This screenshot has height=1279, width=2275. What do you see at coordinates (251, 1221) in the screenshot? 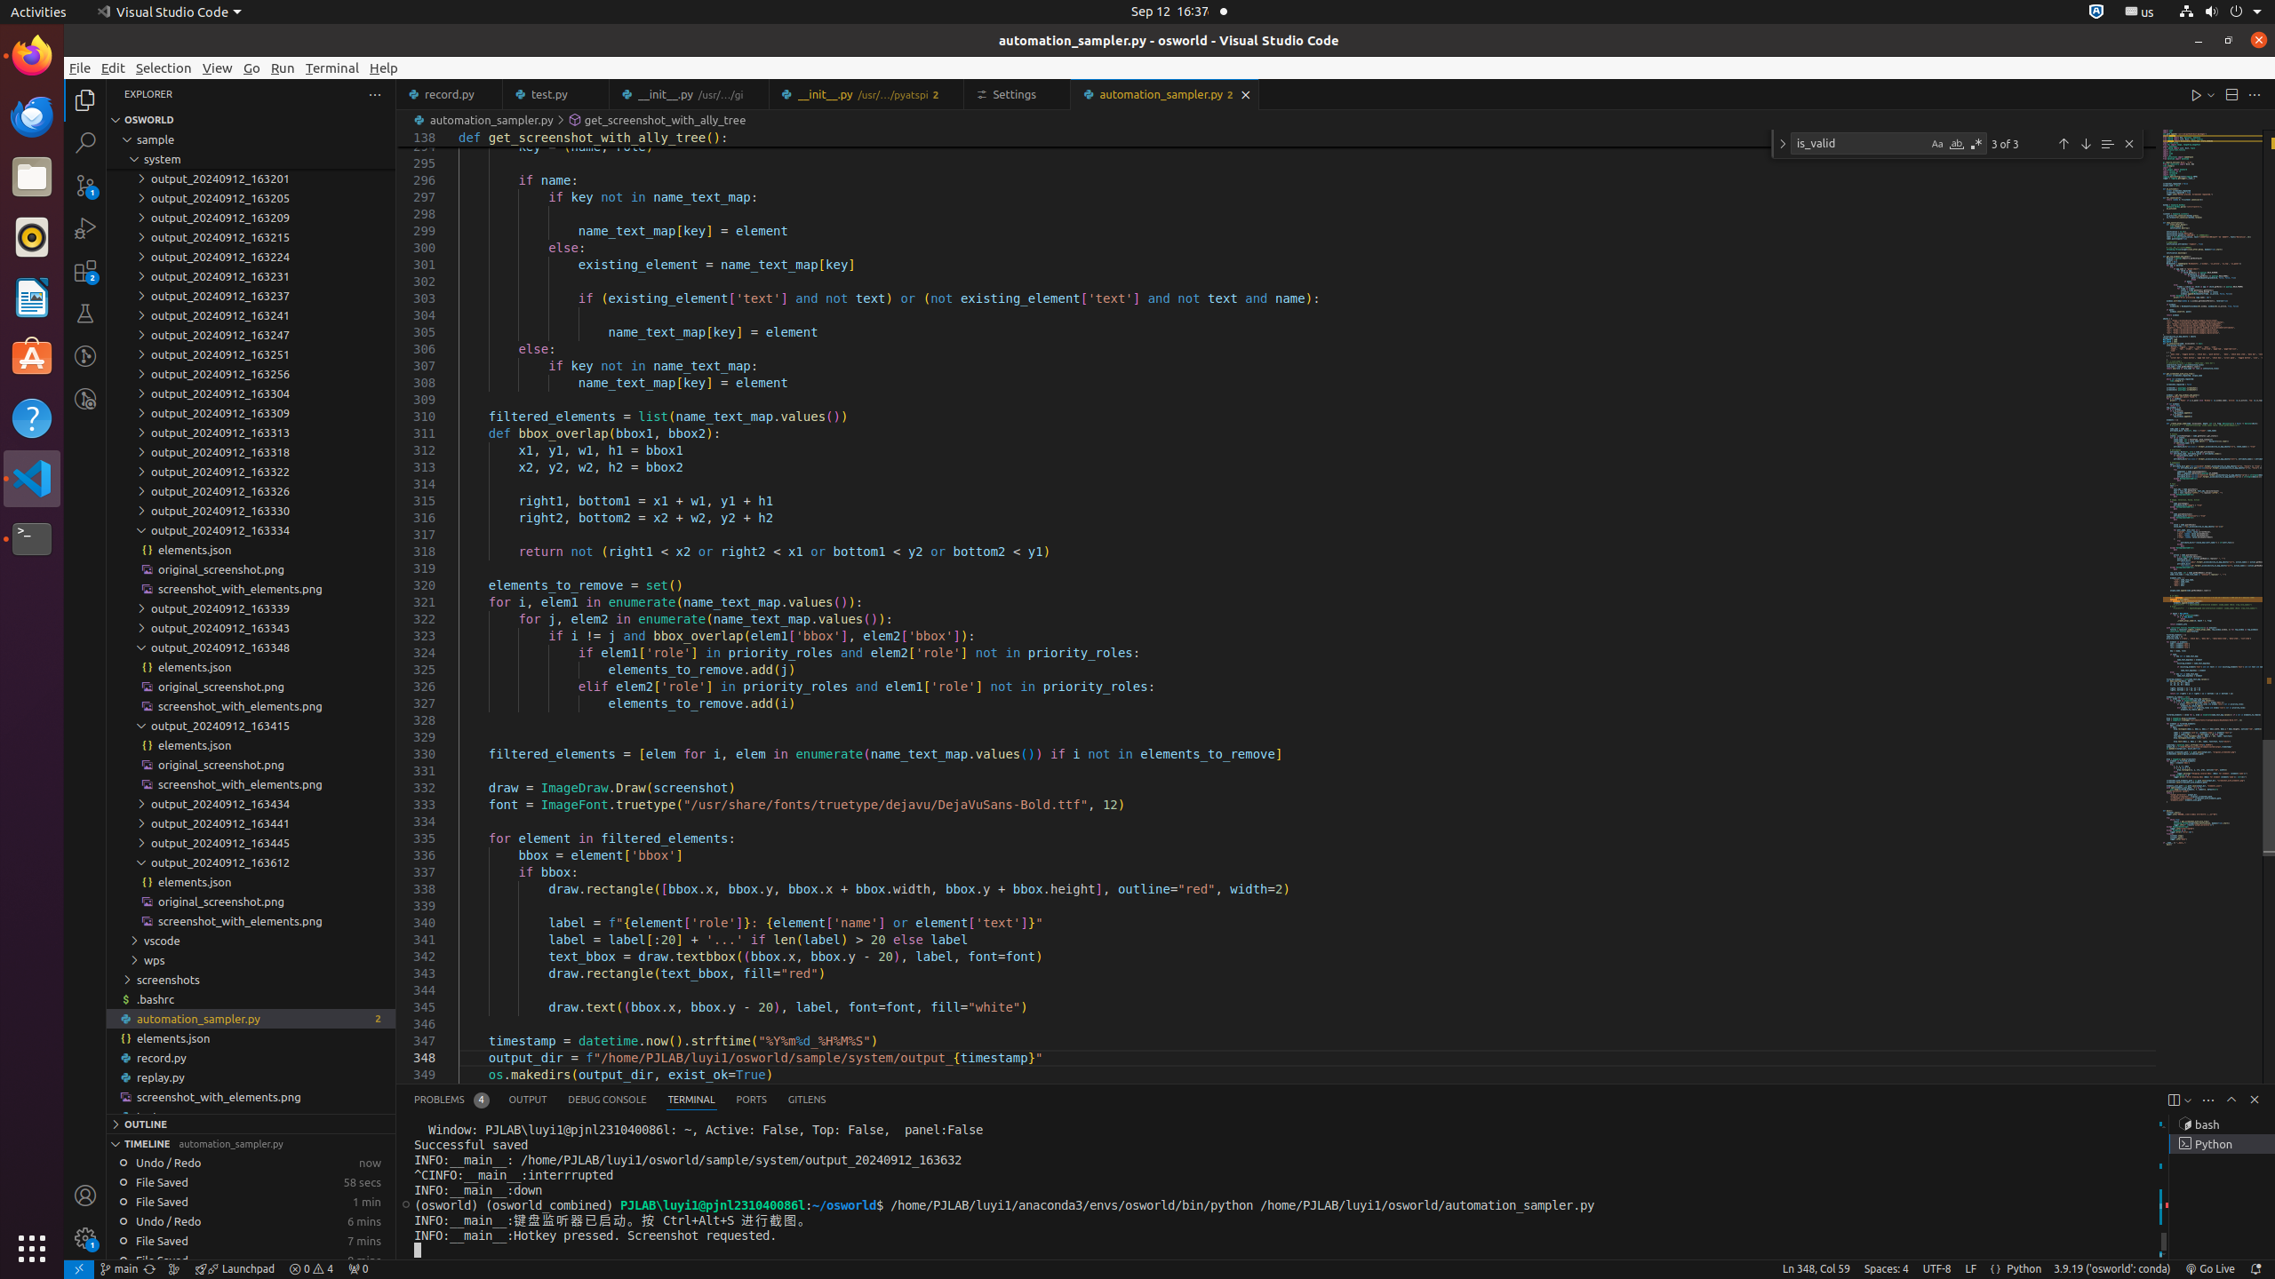
I see `6 minutes: Undo / Redo` at bounding box center [251, 1221].